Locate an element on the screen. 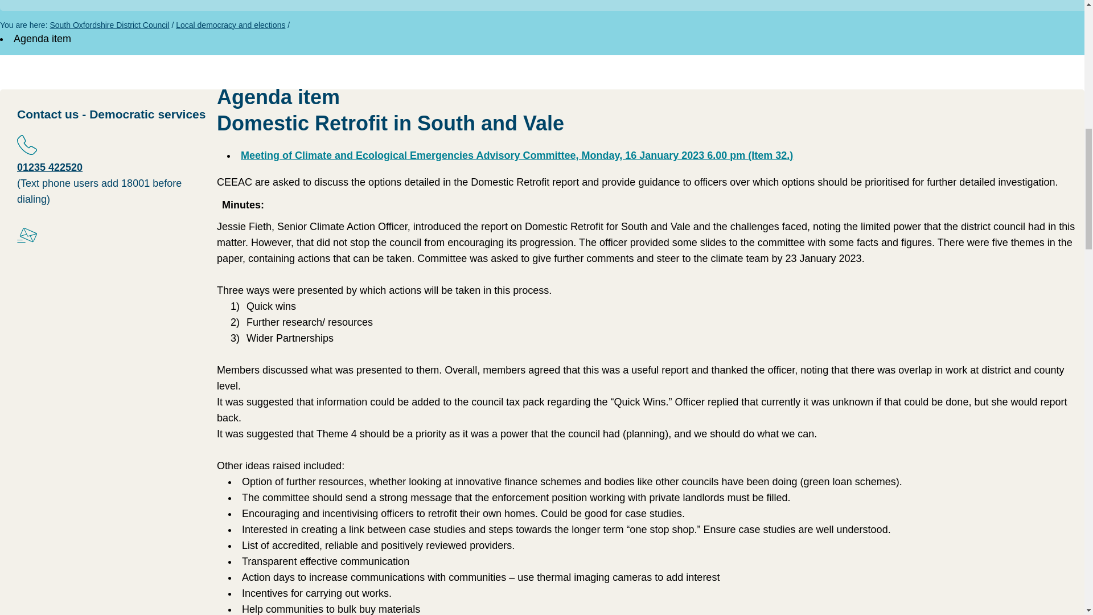 The width and height of the screenshot is (1093, 615). Link to meeting containing this item is located at coordinates (517, 155).